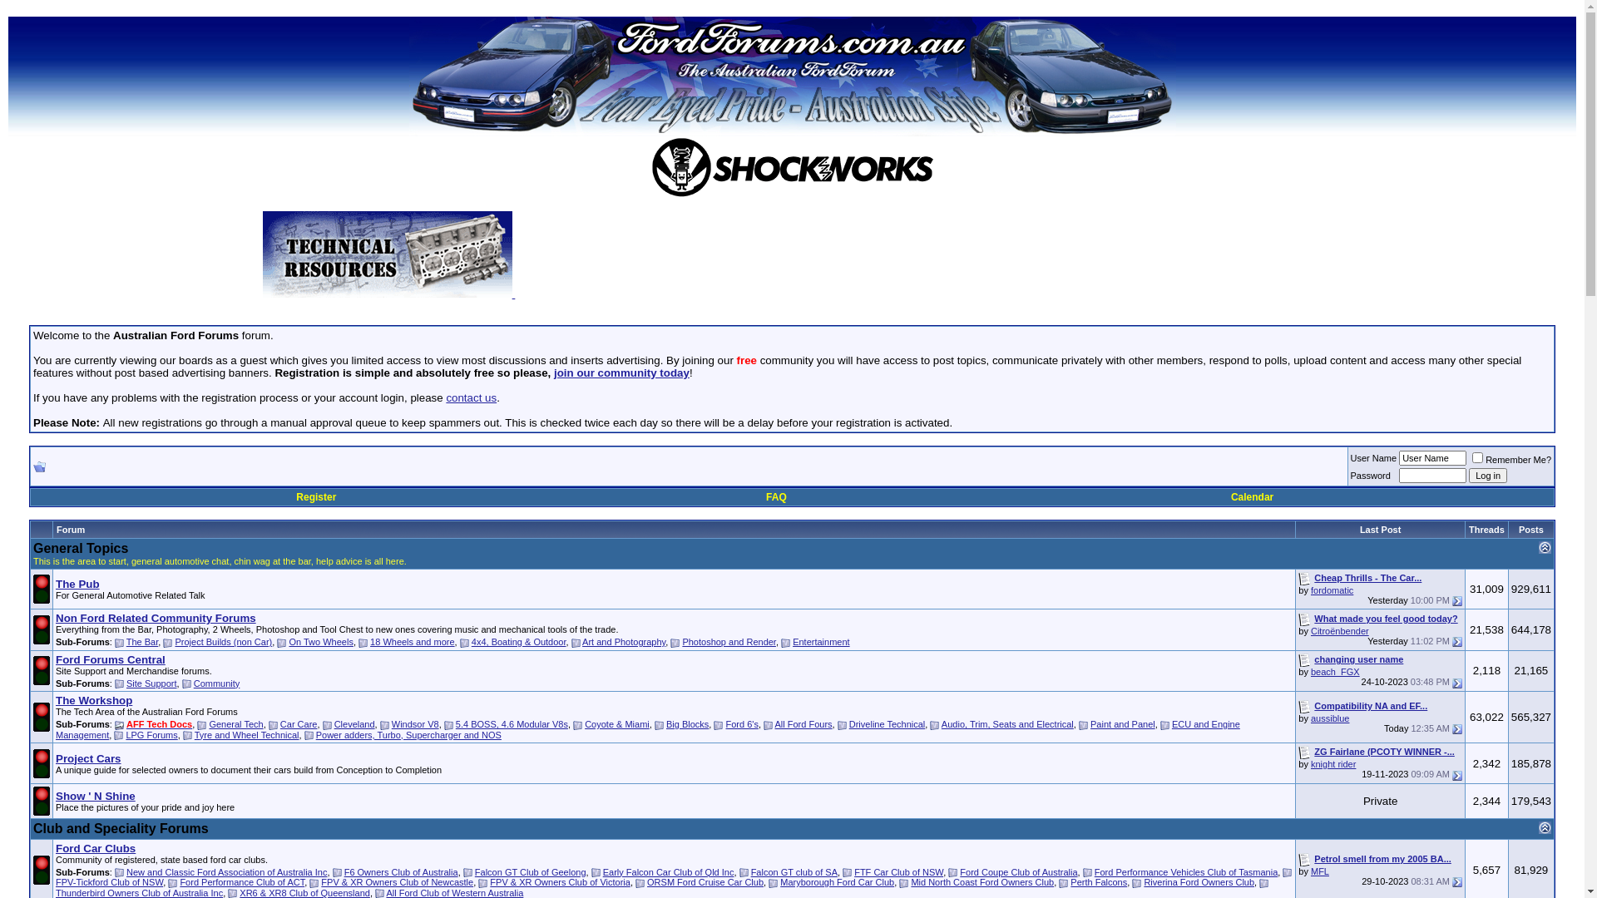 This screenshot has width=1597, height=898. Describe the element at coordinates (151, 683) in the screenshot. I see `Site Support` at that location.